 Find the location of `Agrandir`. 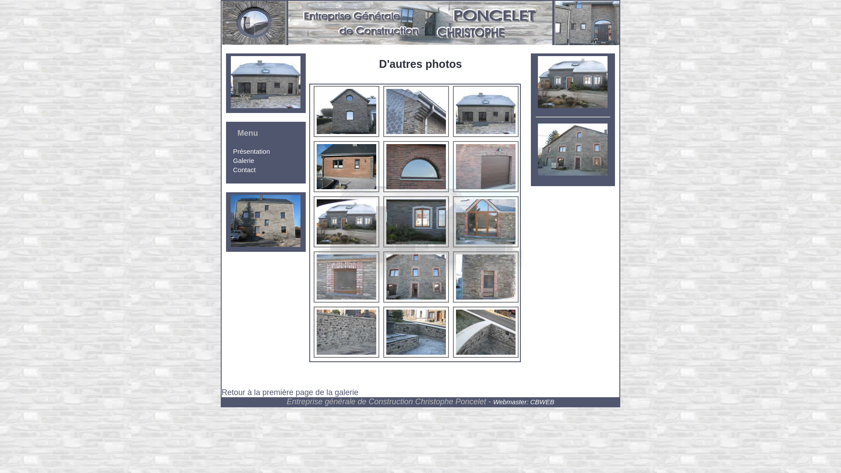

Agrandir is located at coordinates (486, 222).